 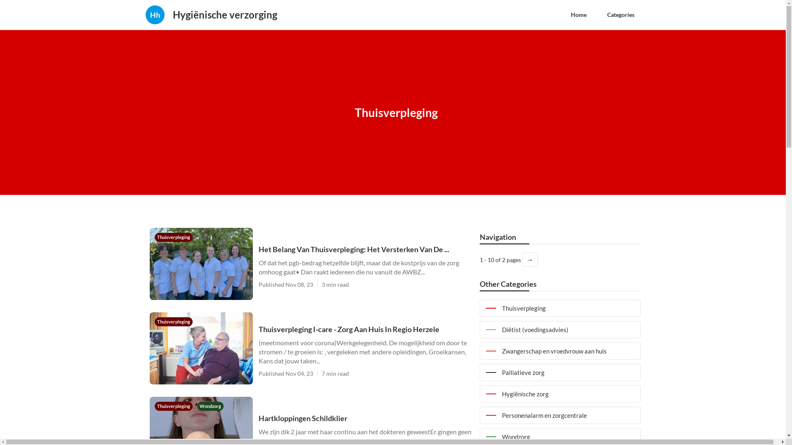 What do you see at coordinates (173, 321) in the screenshot?
I see `Thuisverpleging` at bounding box center [173, 321].